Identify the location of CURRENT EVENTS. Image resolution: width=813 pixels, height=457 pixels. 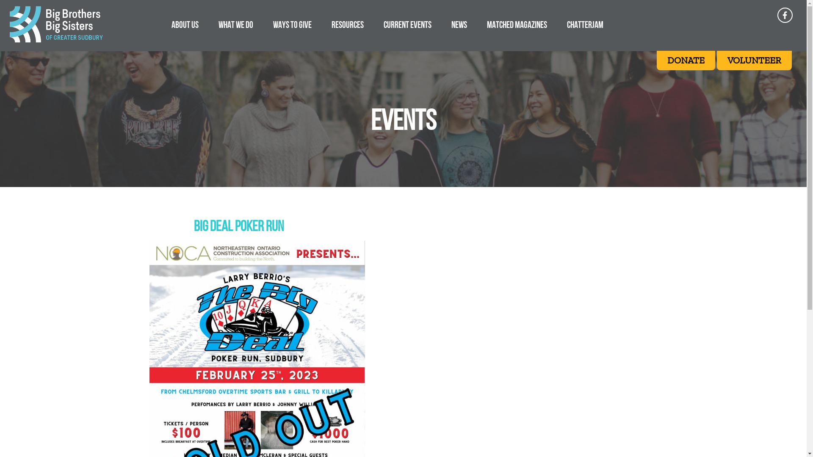
(407, 25).